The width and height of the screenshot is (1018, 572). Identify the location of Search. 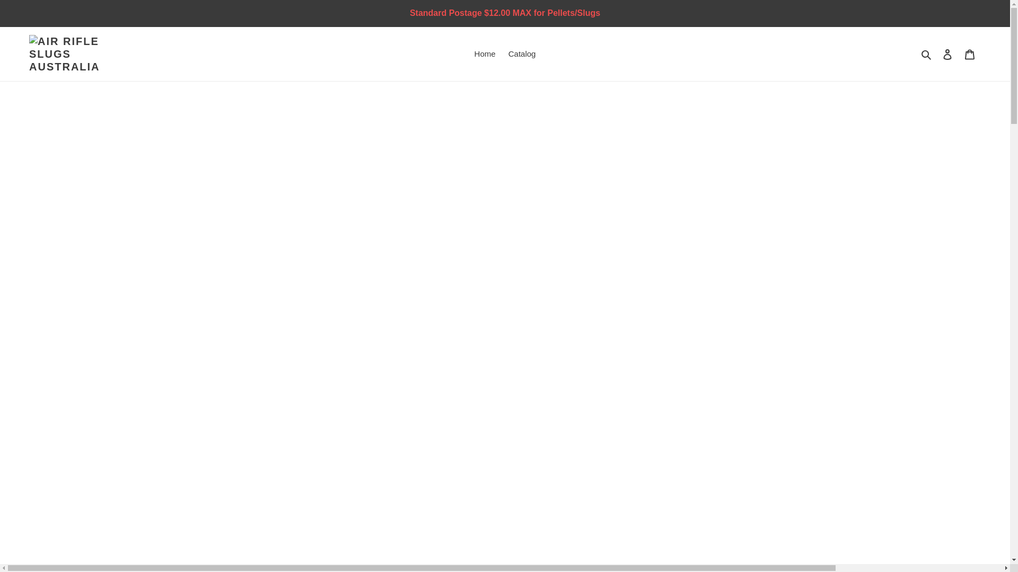
(927, 54).